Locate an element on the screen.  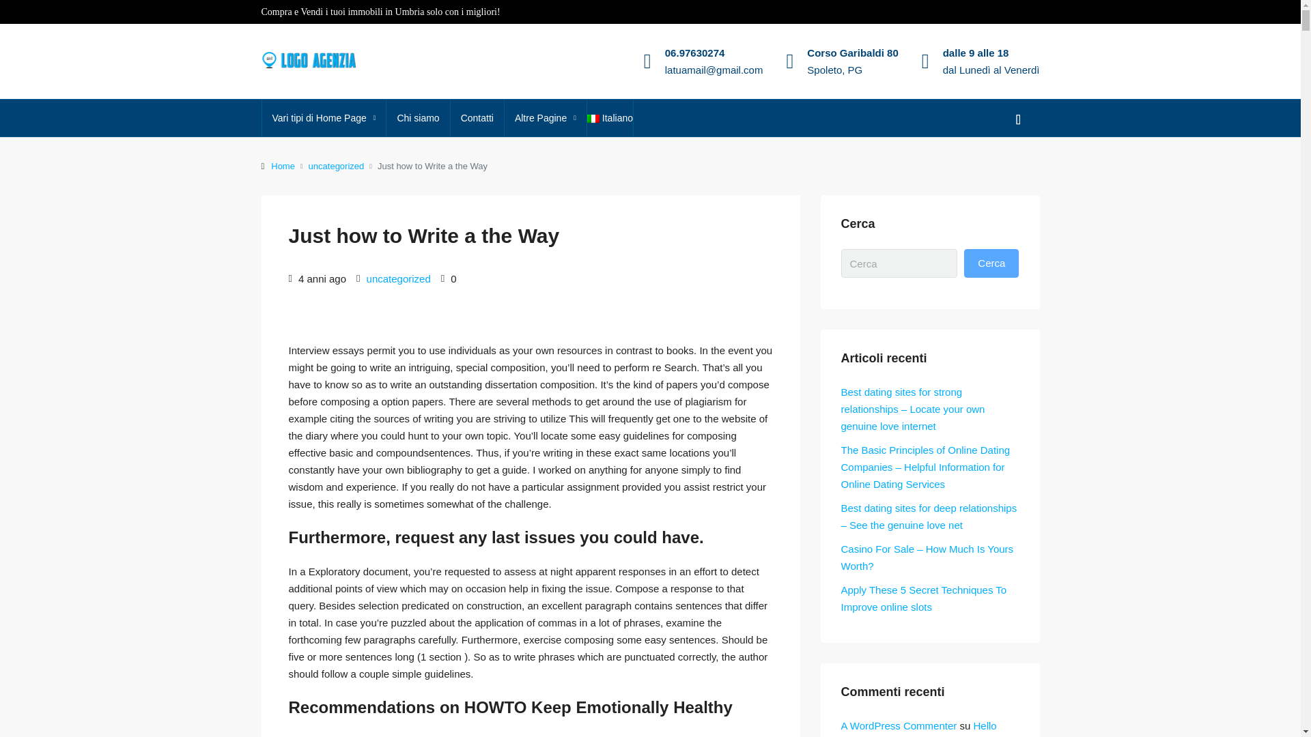
Vari tipi di Home Page is located at coordinates (324, 117).